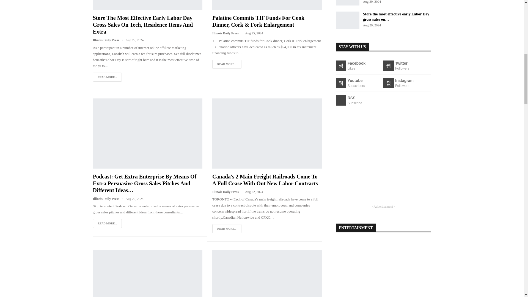 Image resolution: width=528 pixels, height=297 pixels. What do you see at coordinates (109, 199) in the screenshot?
I see `Browse Author Articles` at bounding box center [109, 199].